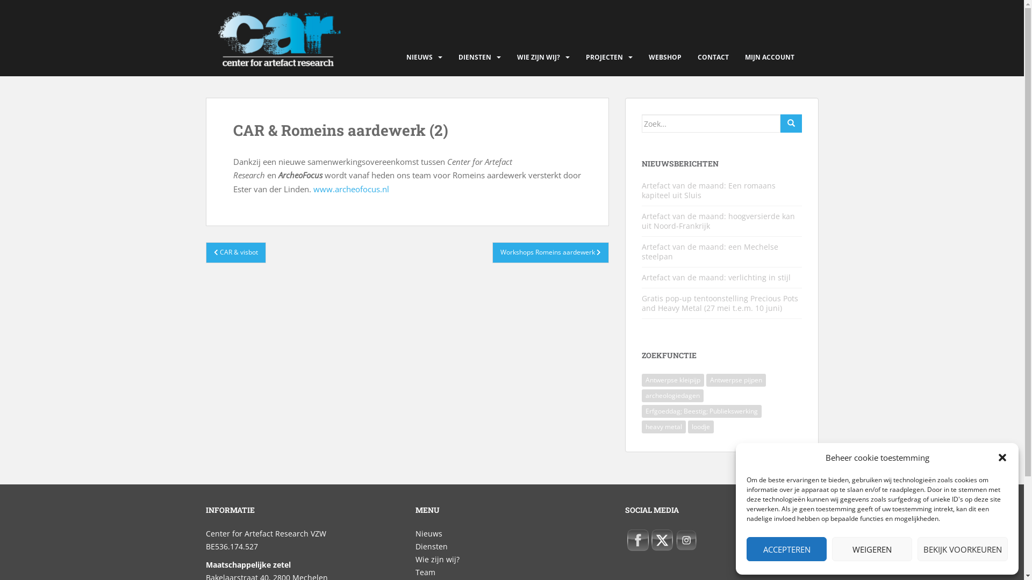 This screenshot has width=1032, height=580. I want to click on WEBSHOP, so click(664, 57).